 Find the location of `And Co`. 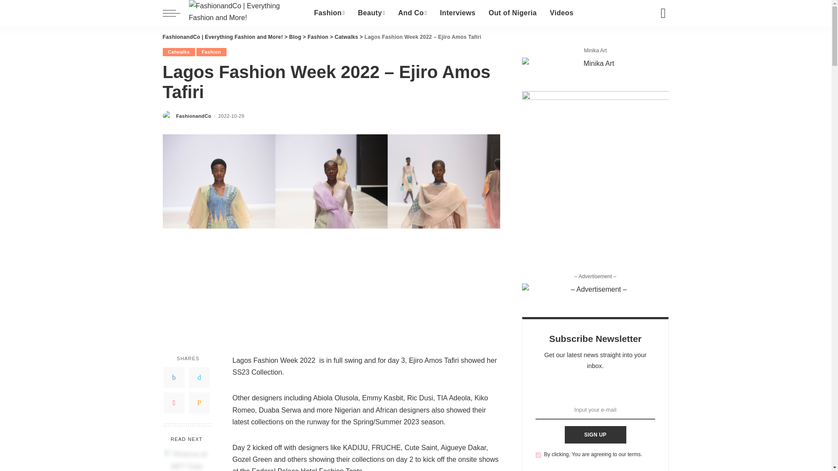

And Co is located at coordinates (412, 13).